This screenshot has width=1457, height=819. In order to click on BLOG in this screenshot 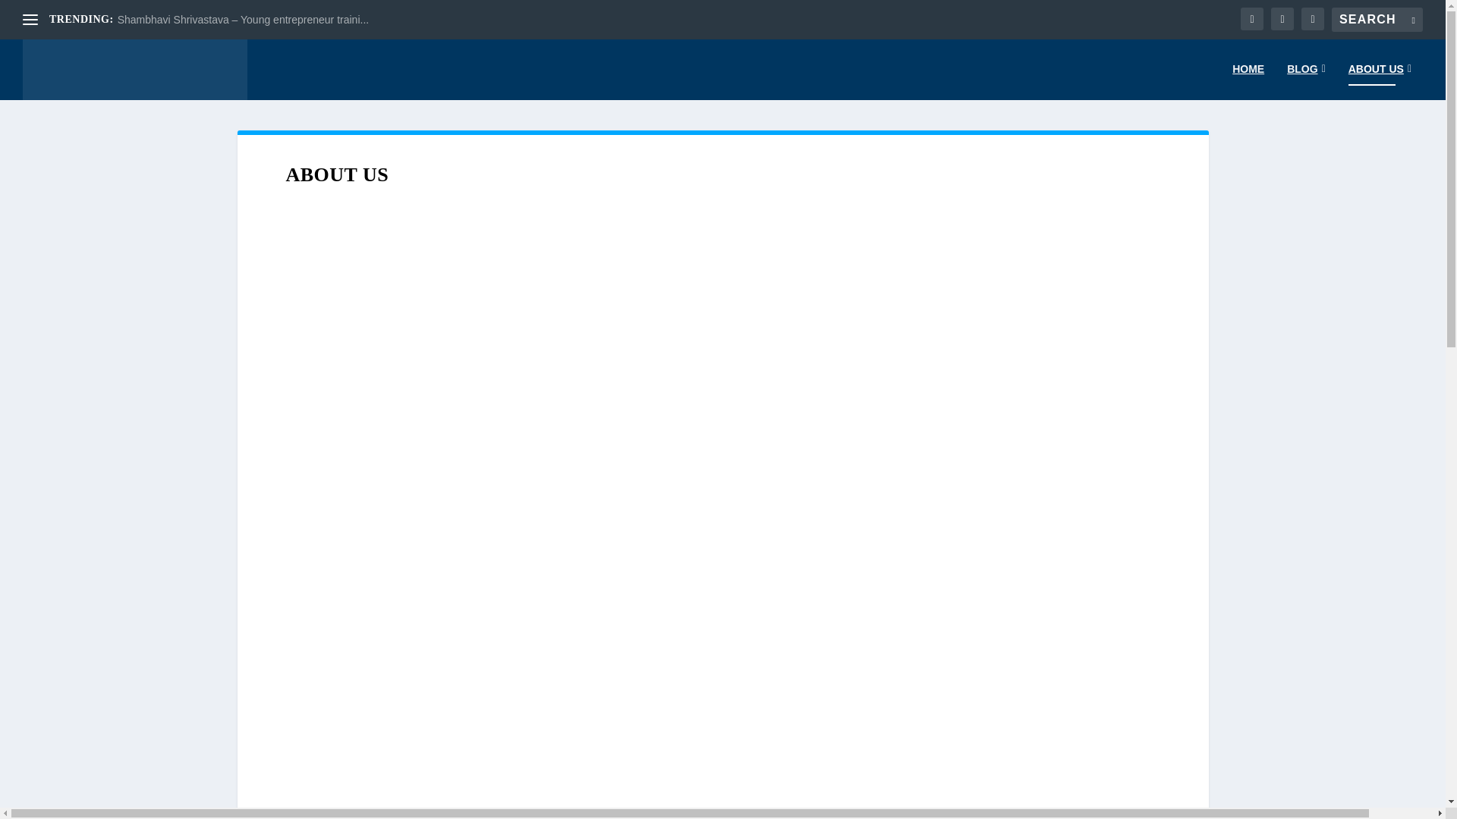, I will do `click(1306, 81)`.